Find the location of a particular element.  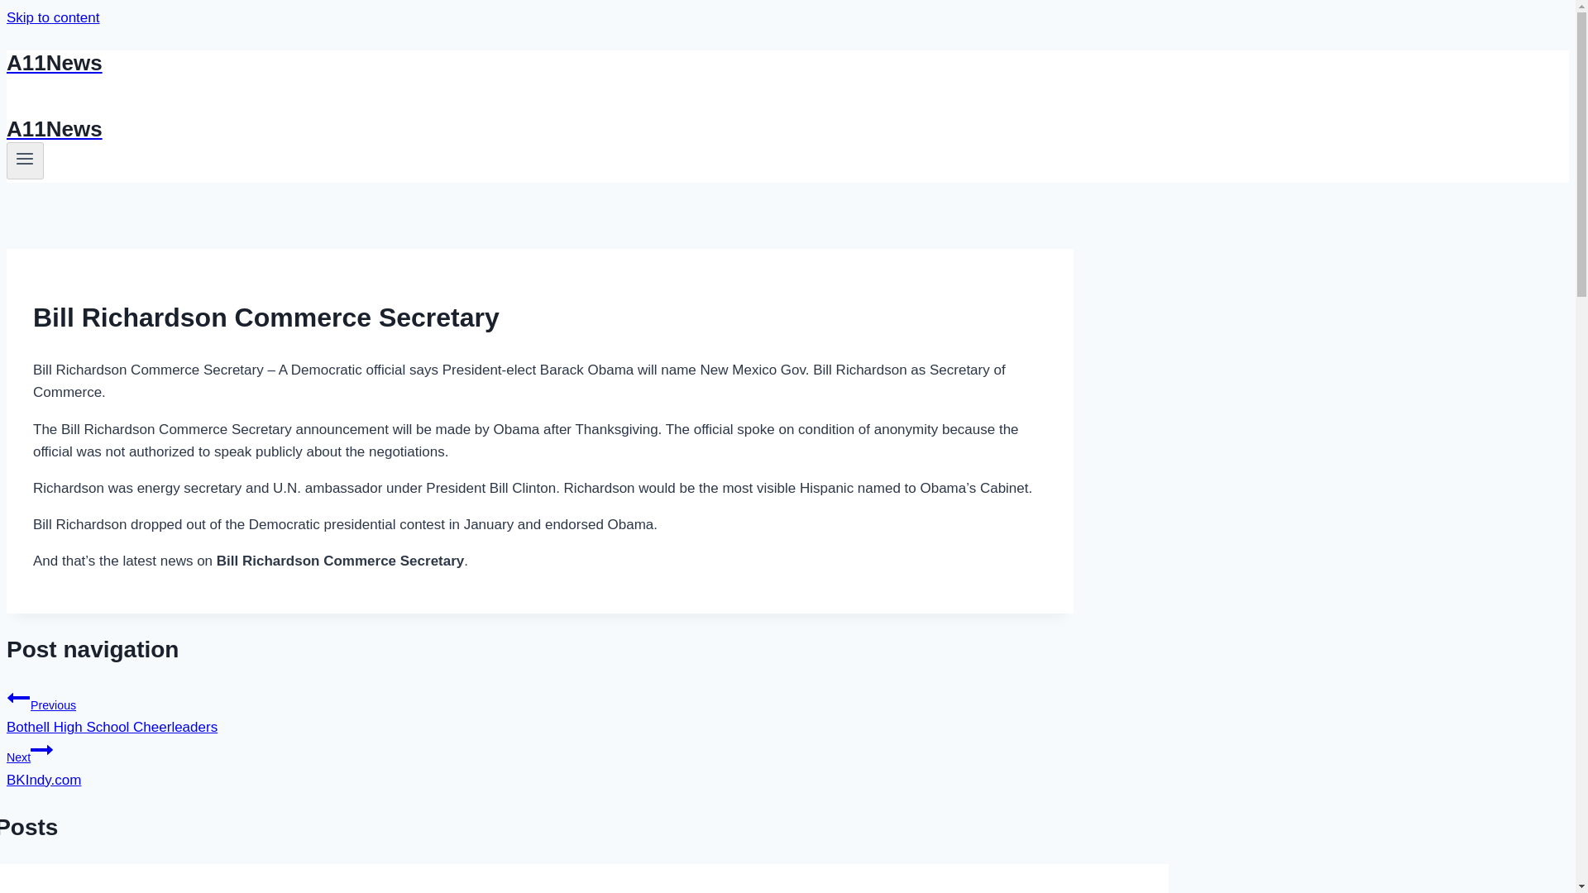

Skip to content is located at coordinates (52, 17).